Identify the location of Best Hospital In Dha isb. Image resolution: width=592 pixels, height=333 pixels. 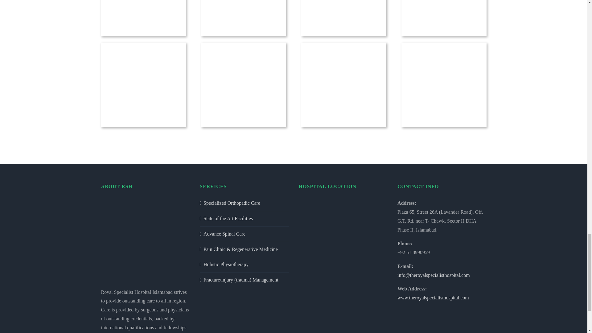
(143, 17).